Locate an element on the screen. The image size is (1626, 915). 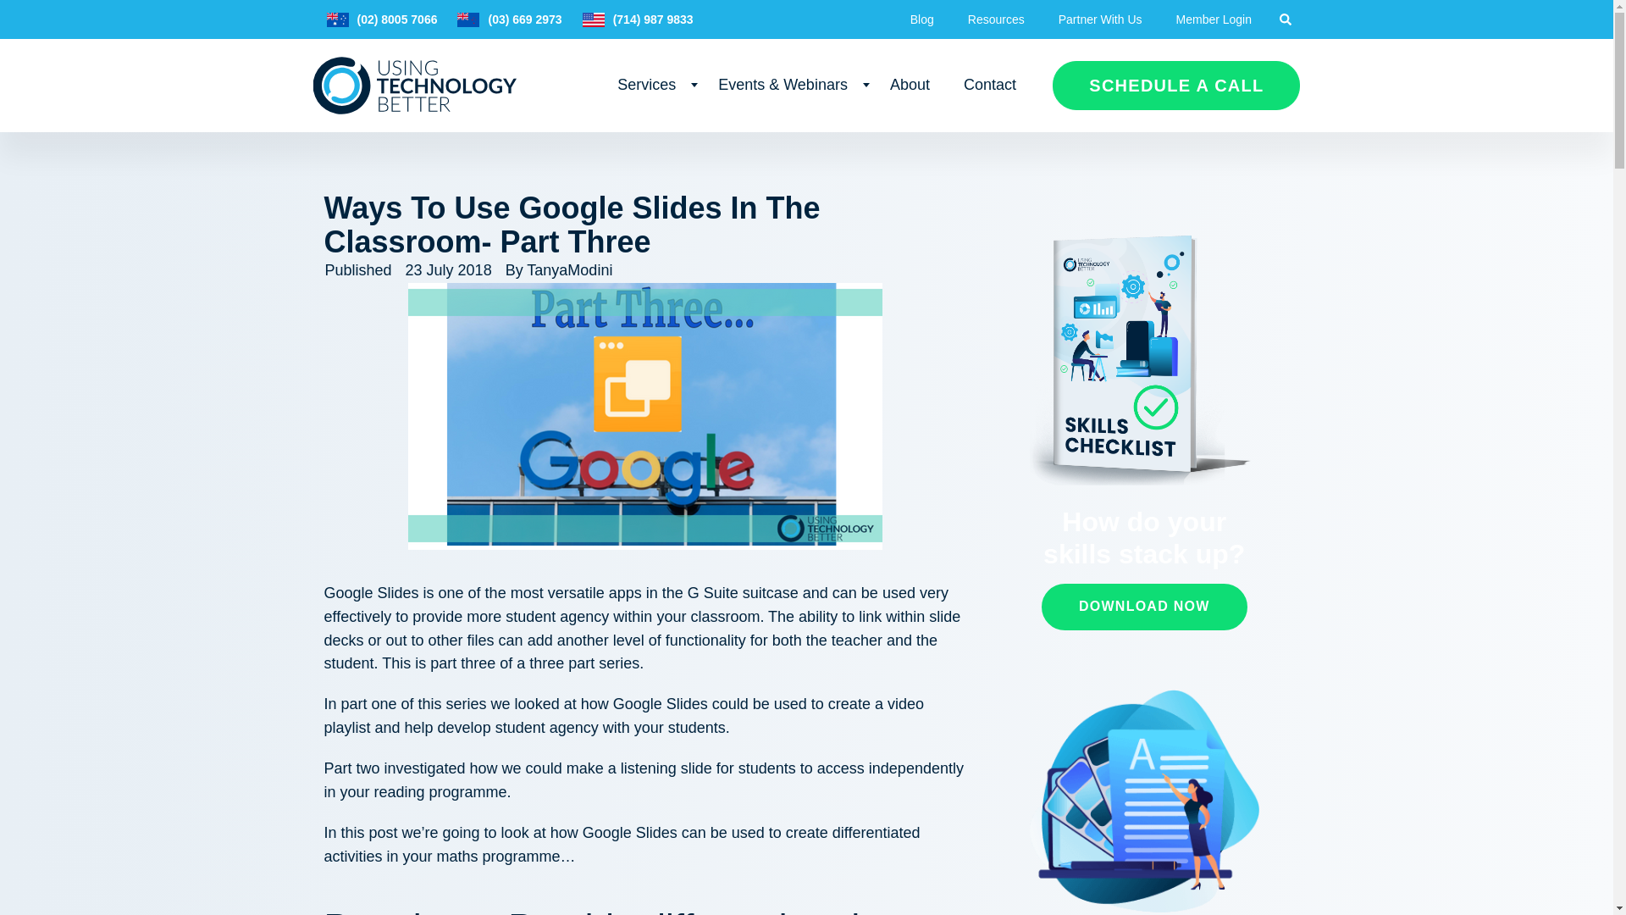
Contact is located at coordinates (989, 86).